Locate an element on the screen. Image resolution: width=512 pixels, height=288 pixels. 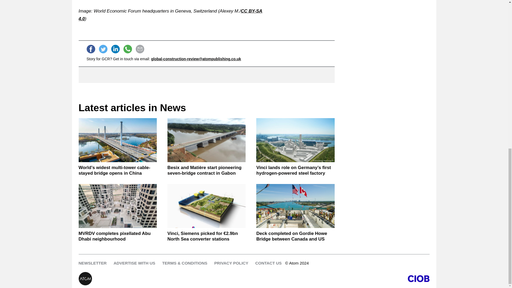
Tweet is located at coordinates (103, 49).